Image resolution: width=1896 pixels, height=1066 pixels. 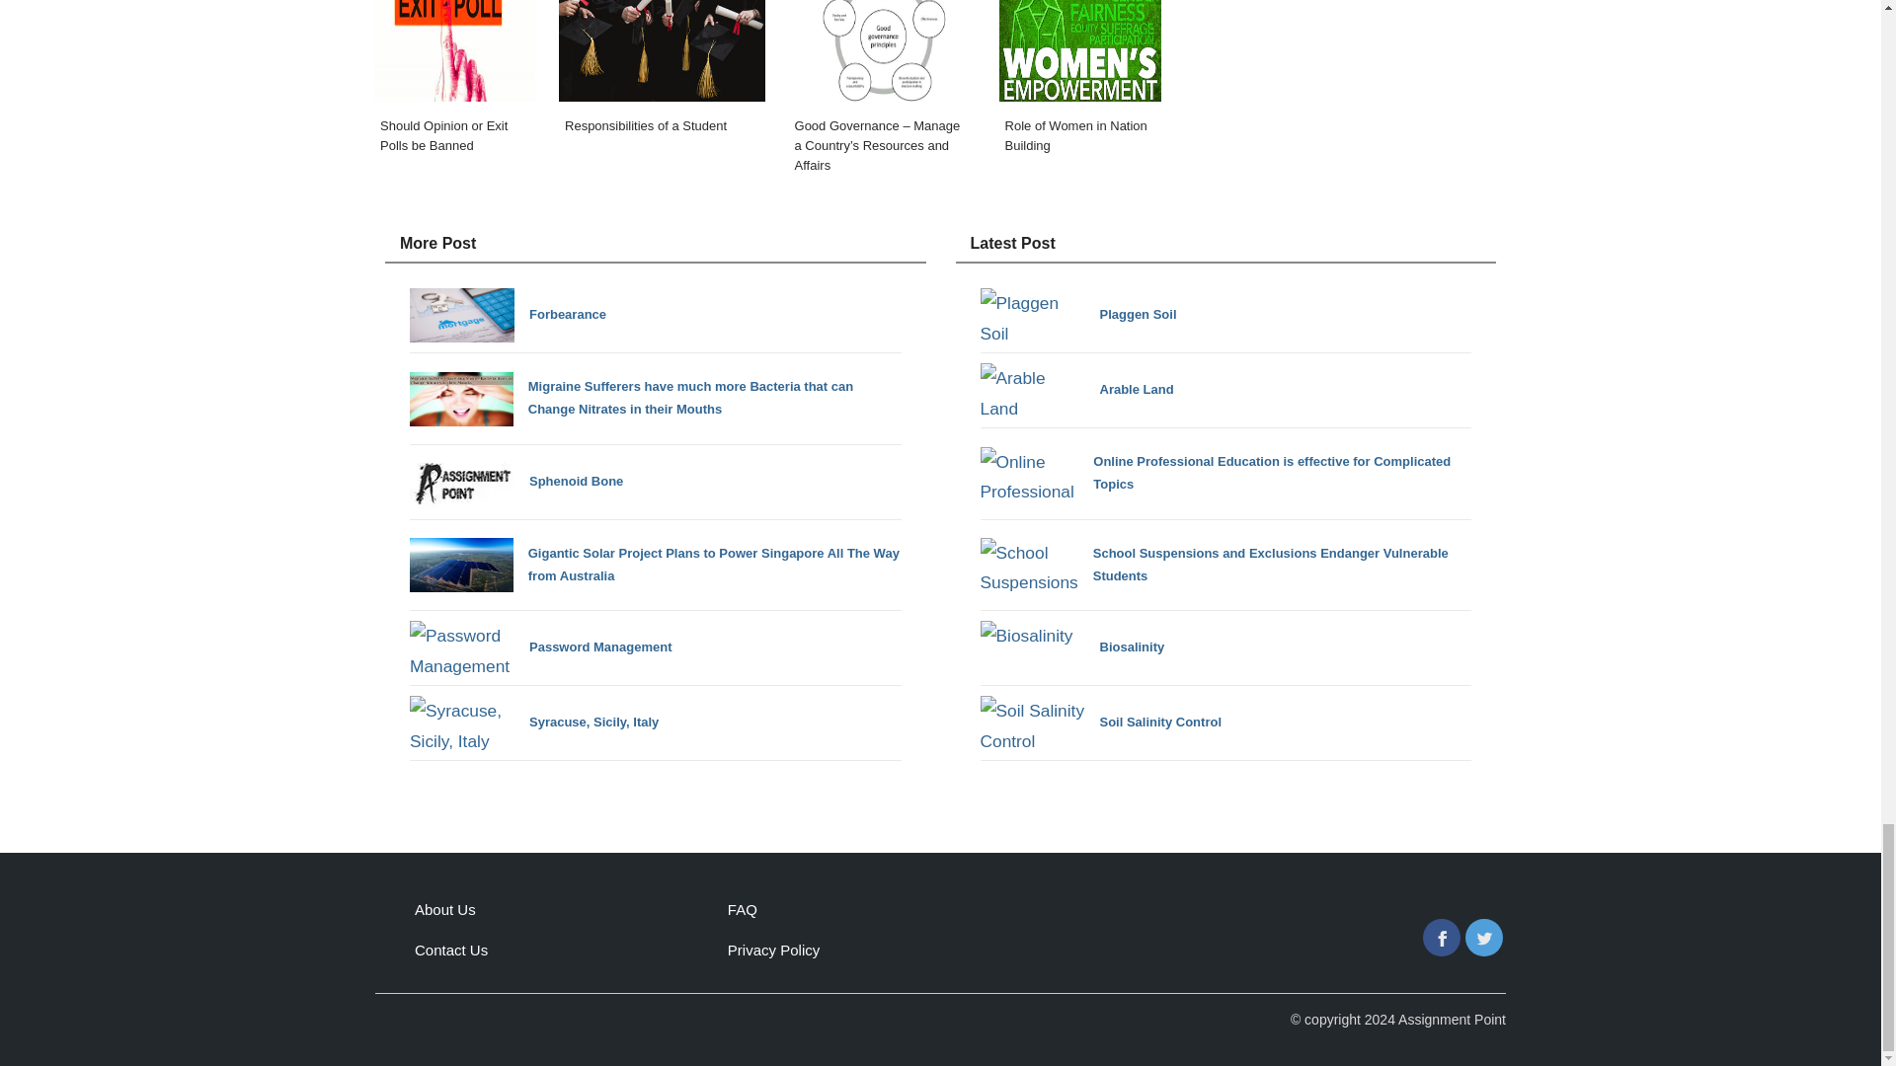 I want to click on Password Management, so click(x=541, y=647).